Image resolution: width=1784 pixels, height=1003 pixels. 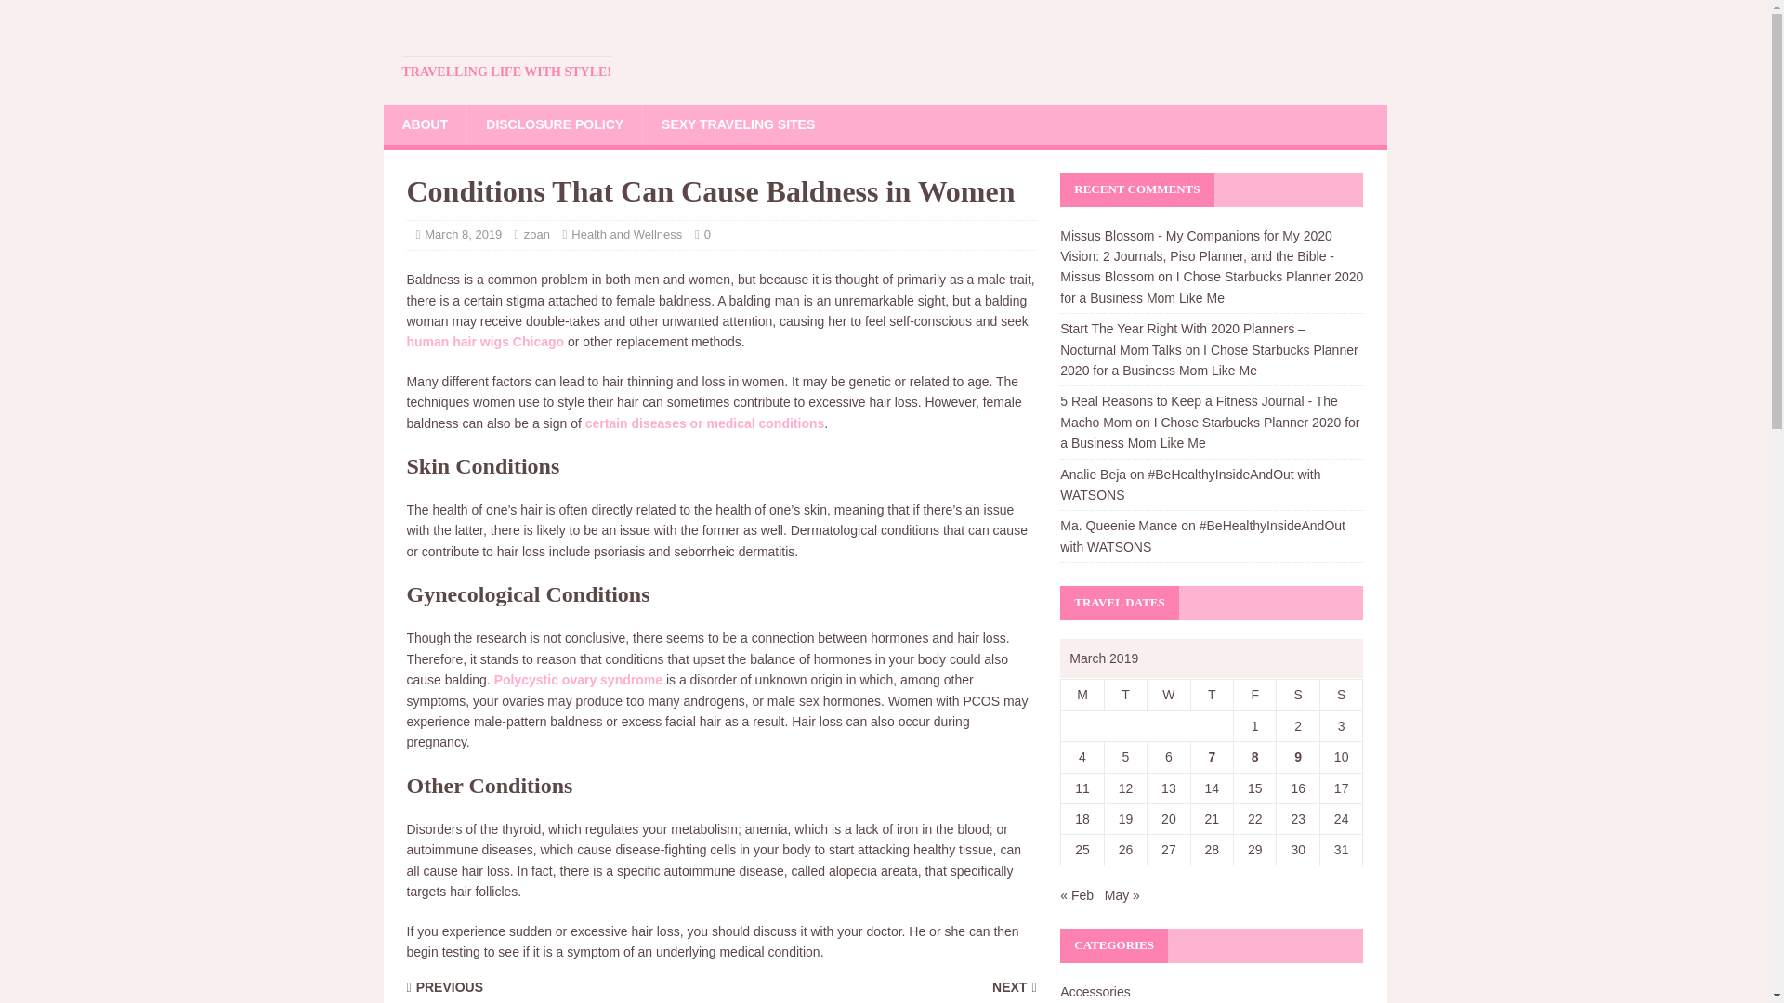 What do you see at coordinates (537, 234) in the screenshot?
I see `zoan` at bounding box center [537, 234].